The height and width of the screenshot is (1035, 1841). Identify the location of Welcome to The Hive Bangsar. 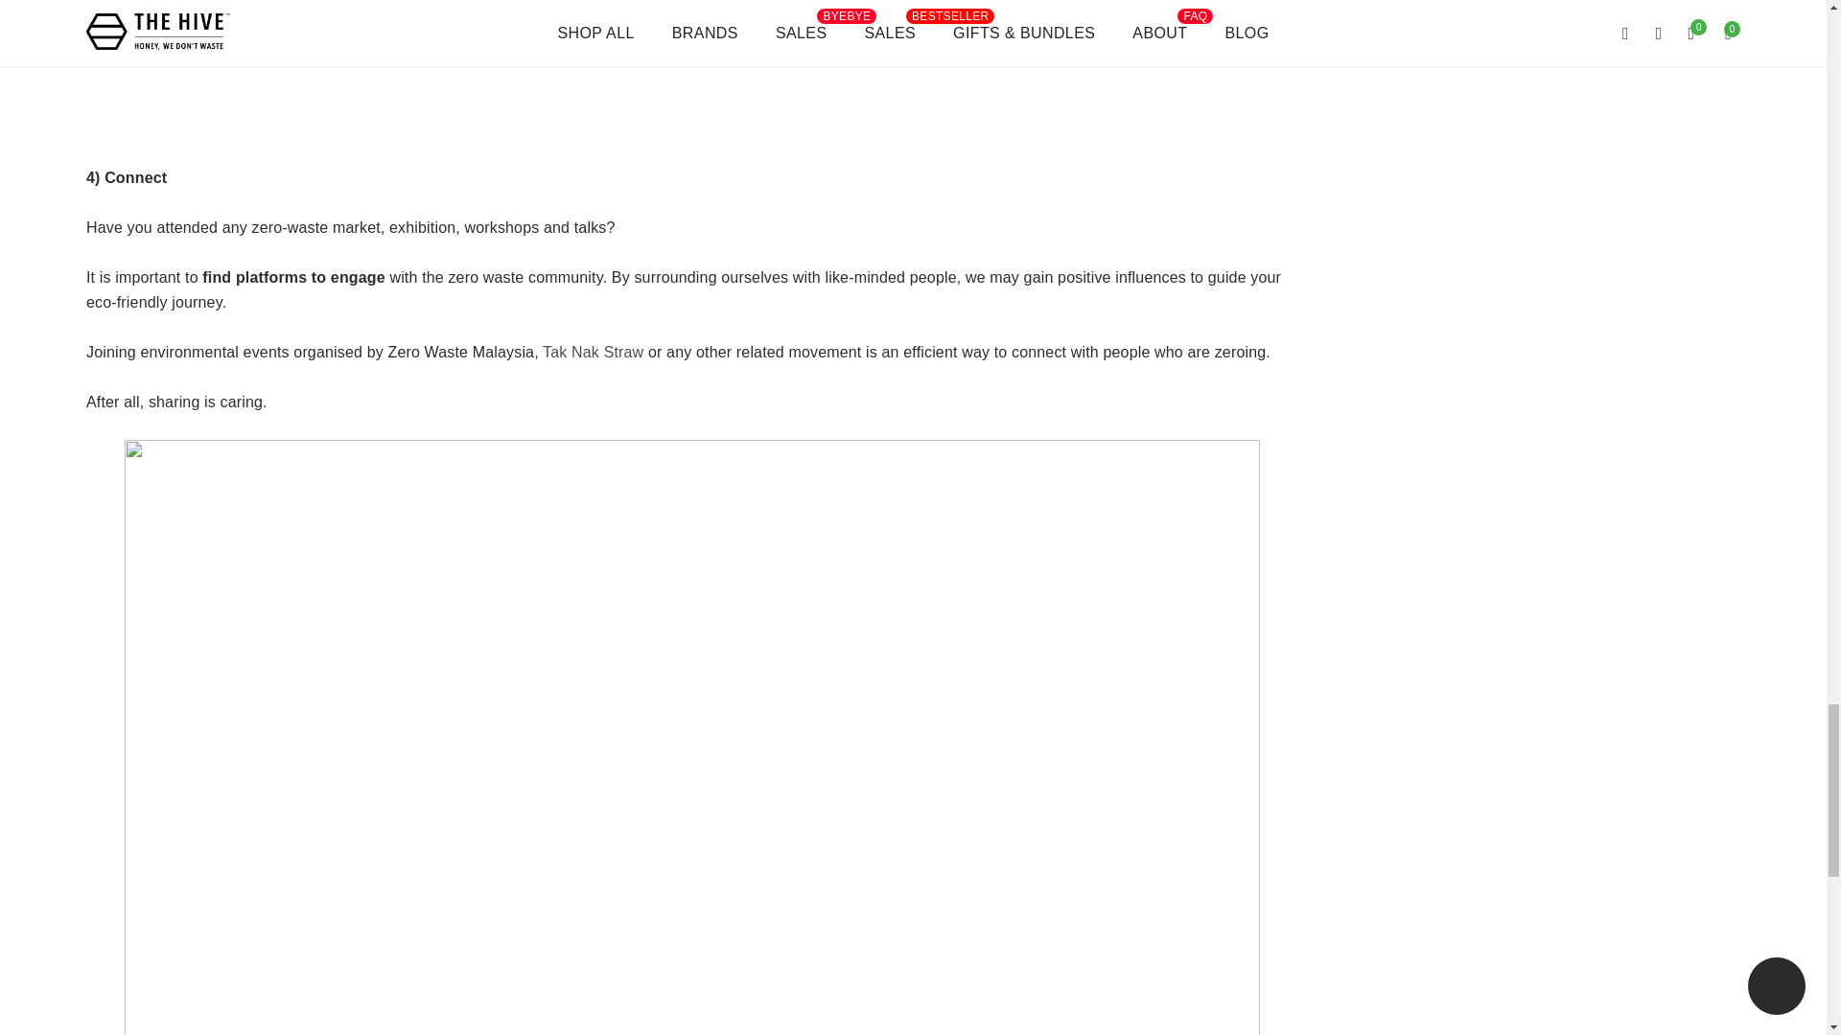
(614, 72).